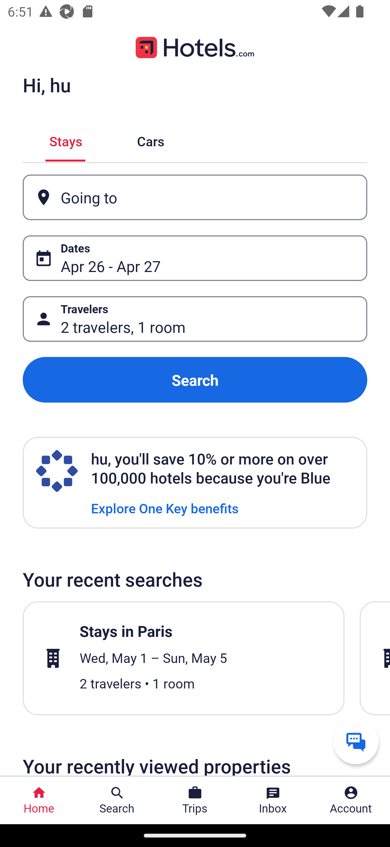 This screenshot has width=390, height=847. I want to click on Get help from a virtual agent, so click(356, 741).